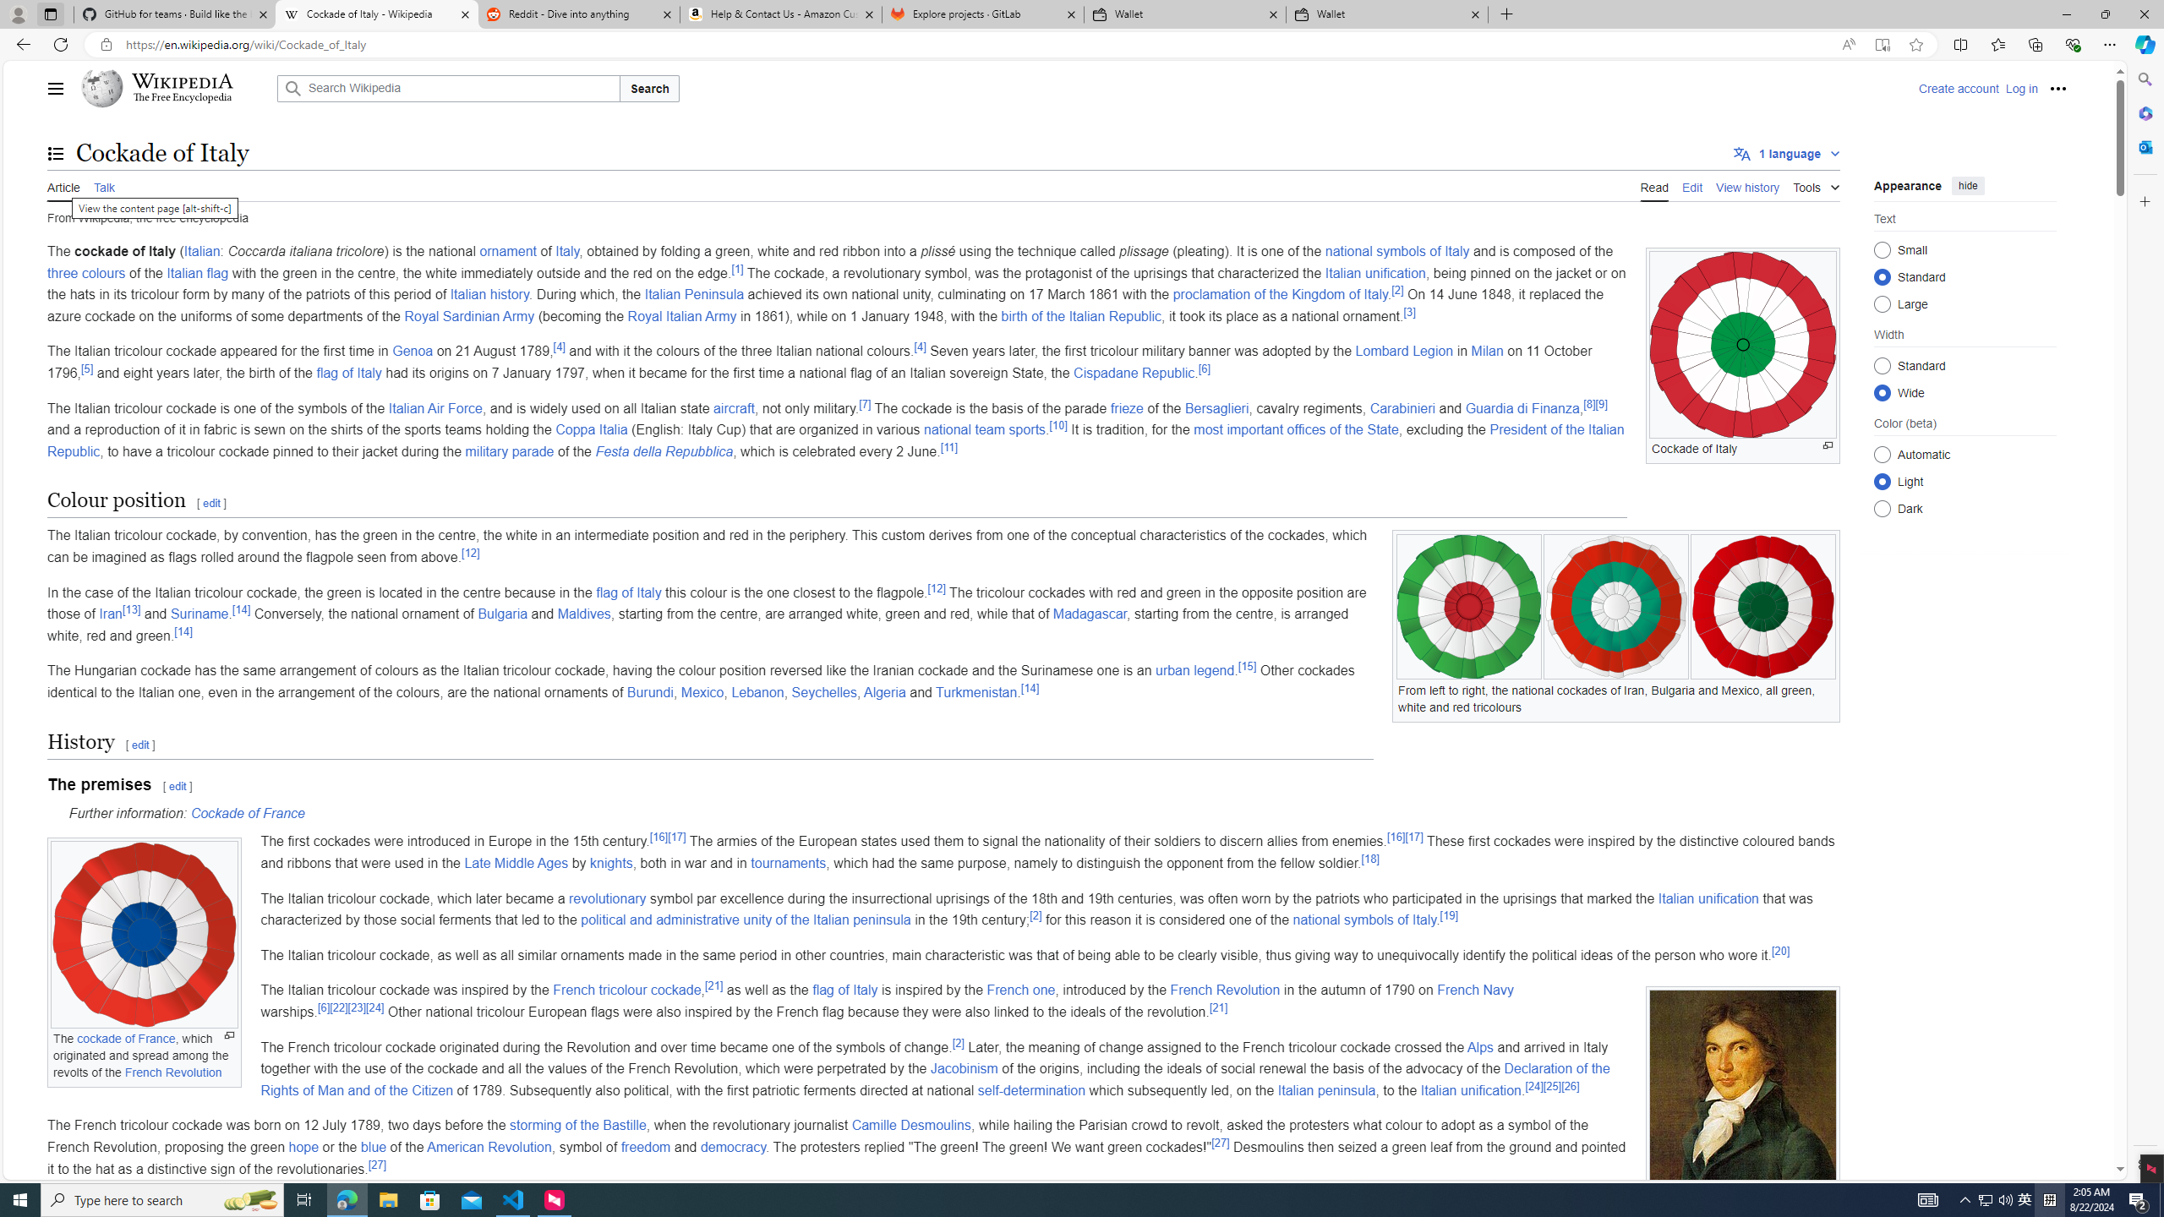 The image size is (2164, 1217). Describe the element at coordinates (1958, 88) in the screenshot. I see `Create account` at that location.